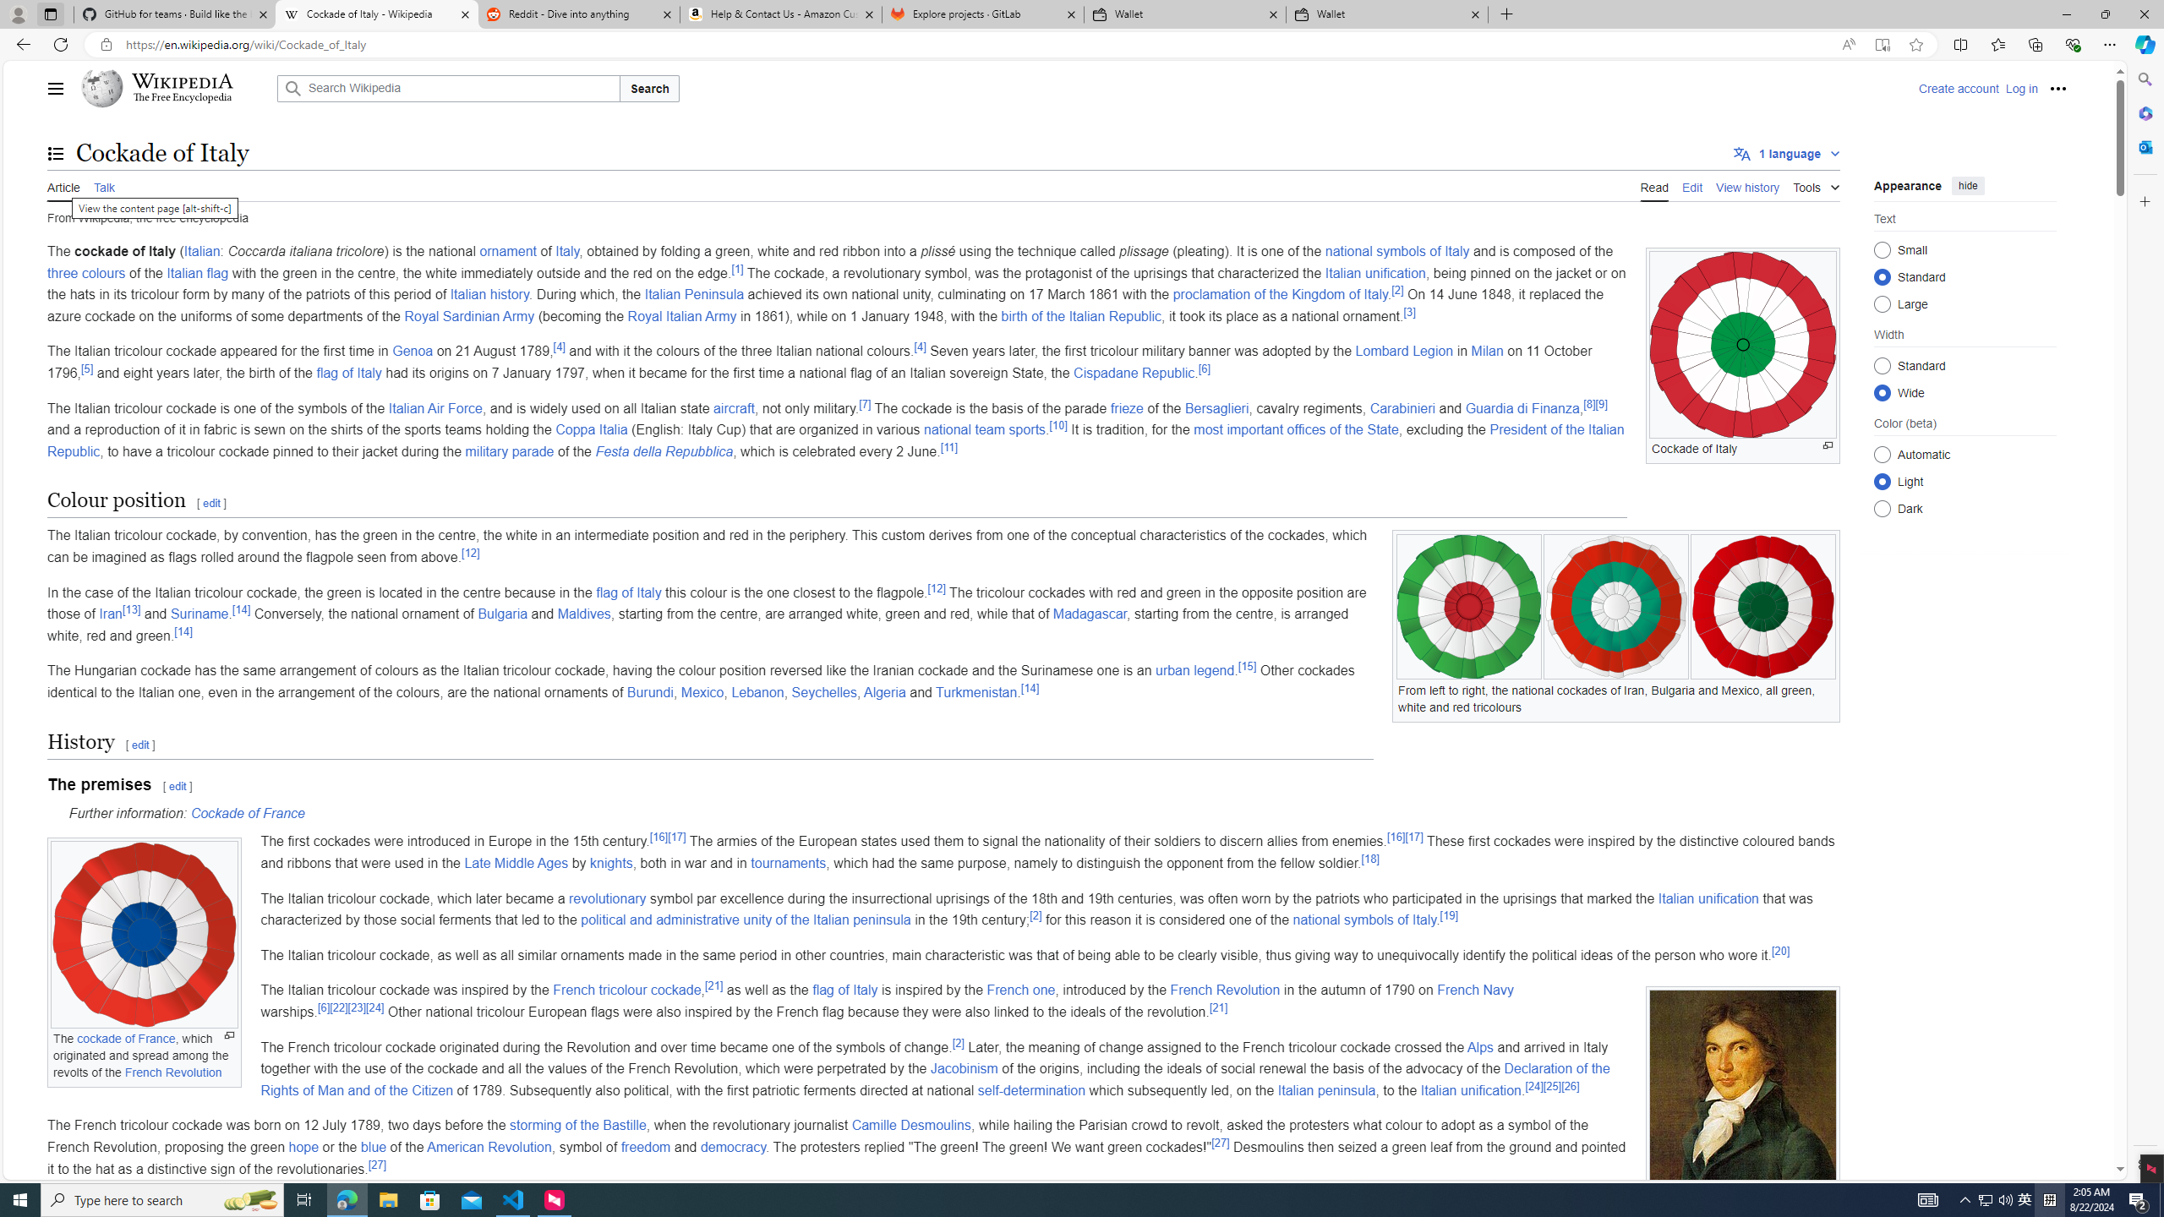 The image size is (2164, 1217). Describe the element at coordinates (1958, 88) in the screenshot. I see `Create account` at that location.